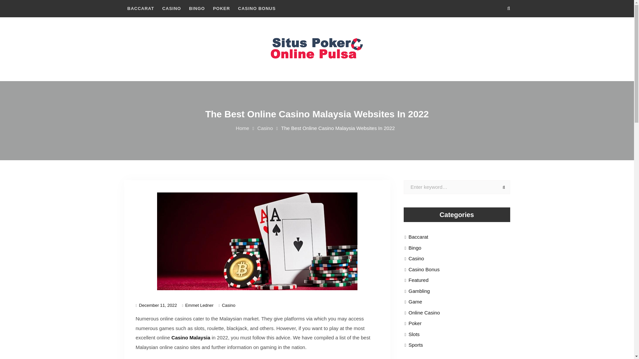  Describe the element at coordinates (190, 337) in the screenshot. I see `Casino Malaysia` at that location.